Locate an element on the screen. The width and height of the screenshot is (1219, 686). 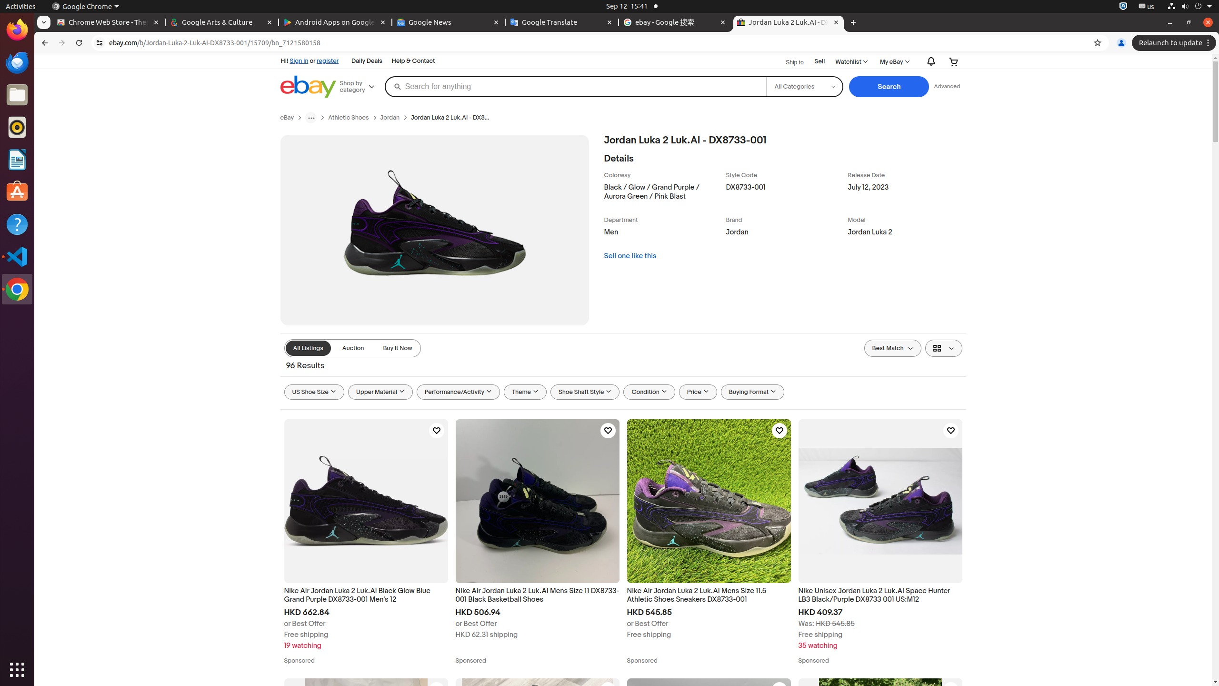
:1.21/StatusNotifierItem is located at coordinates (1147, 7).